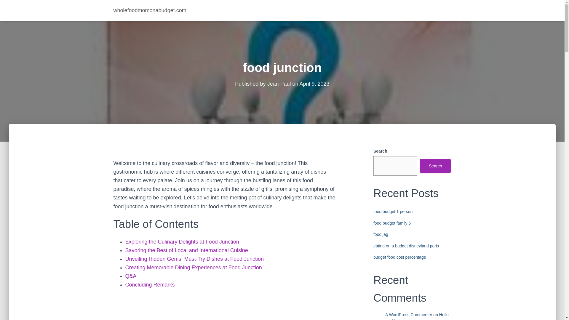  What do you see at coordinates (393, 212) in the screenshot?
I see `food budget 1 person` at bounding box center [393, 212].